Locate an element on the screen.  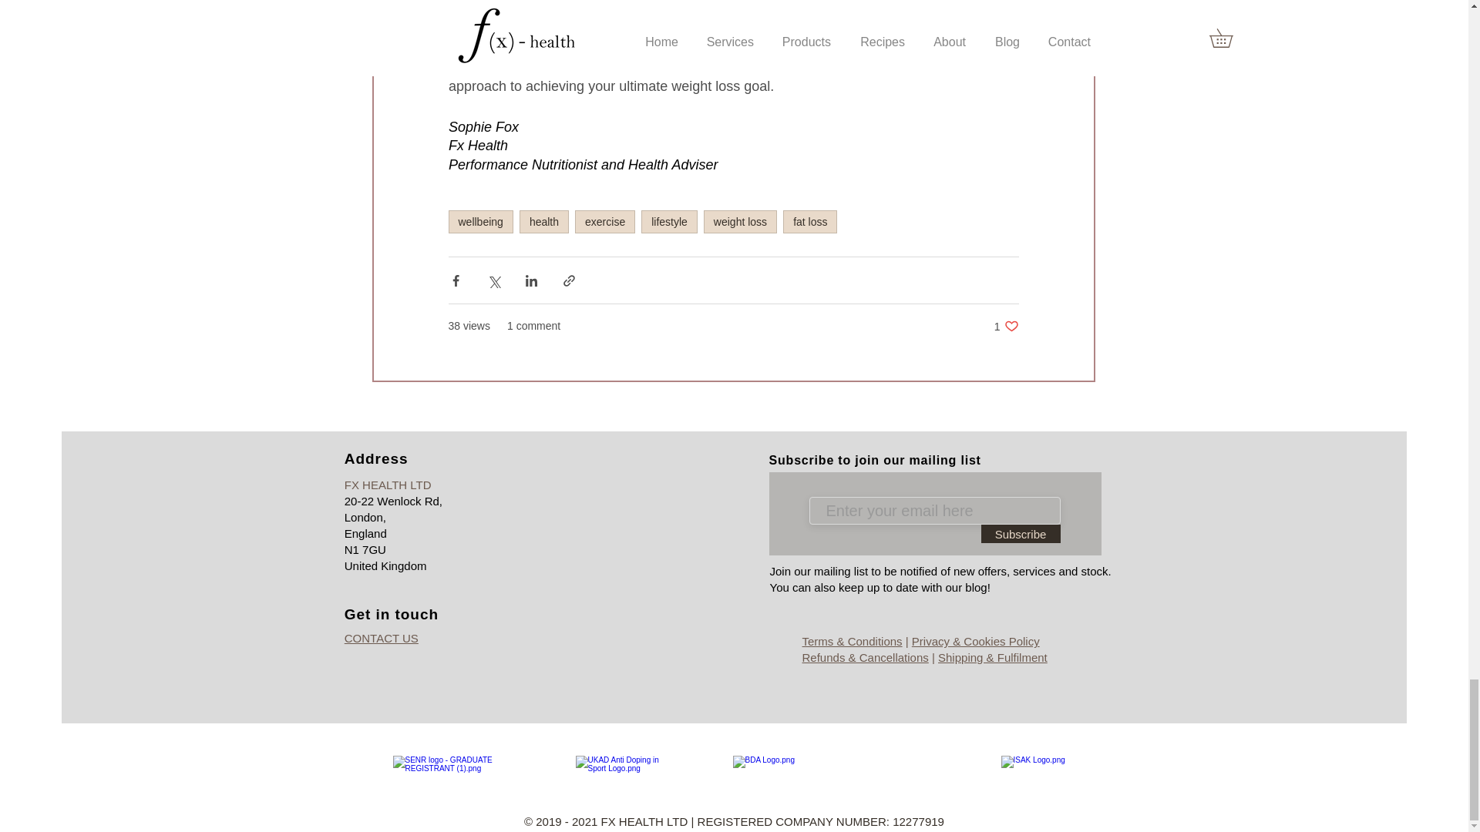
Subscribe is located at coordinates (543, 222).